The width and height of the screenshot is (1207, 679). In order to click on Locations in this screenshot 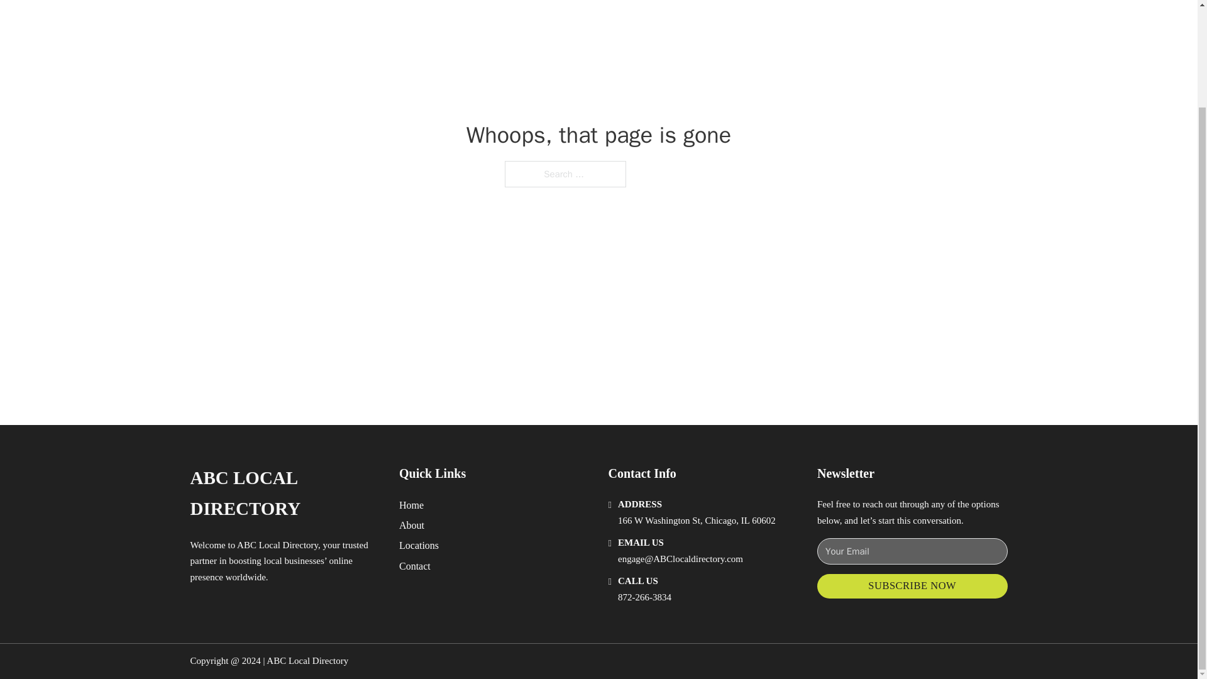, I will do `click(419, 546)`.